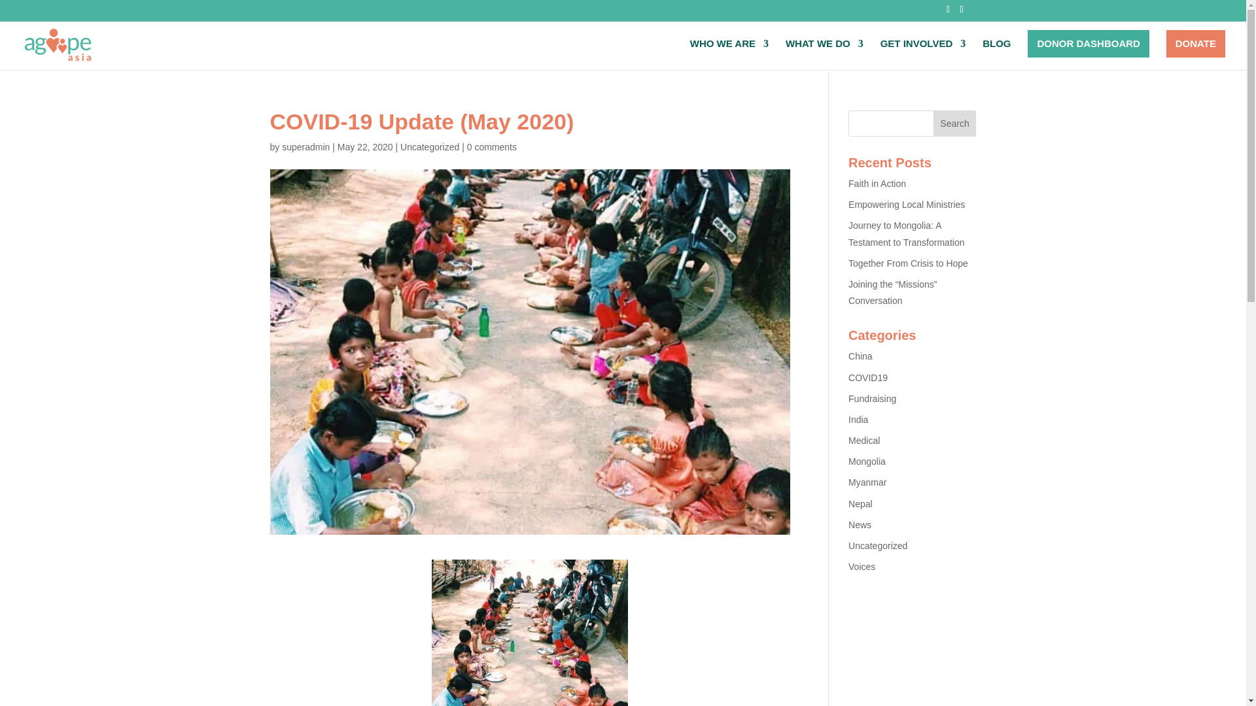 The image size is (1256, 706). Describe the element at coordinates (1196, 43) in the screenshot. I see `DONATE` at that location.